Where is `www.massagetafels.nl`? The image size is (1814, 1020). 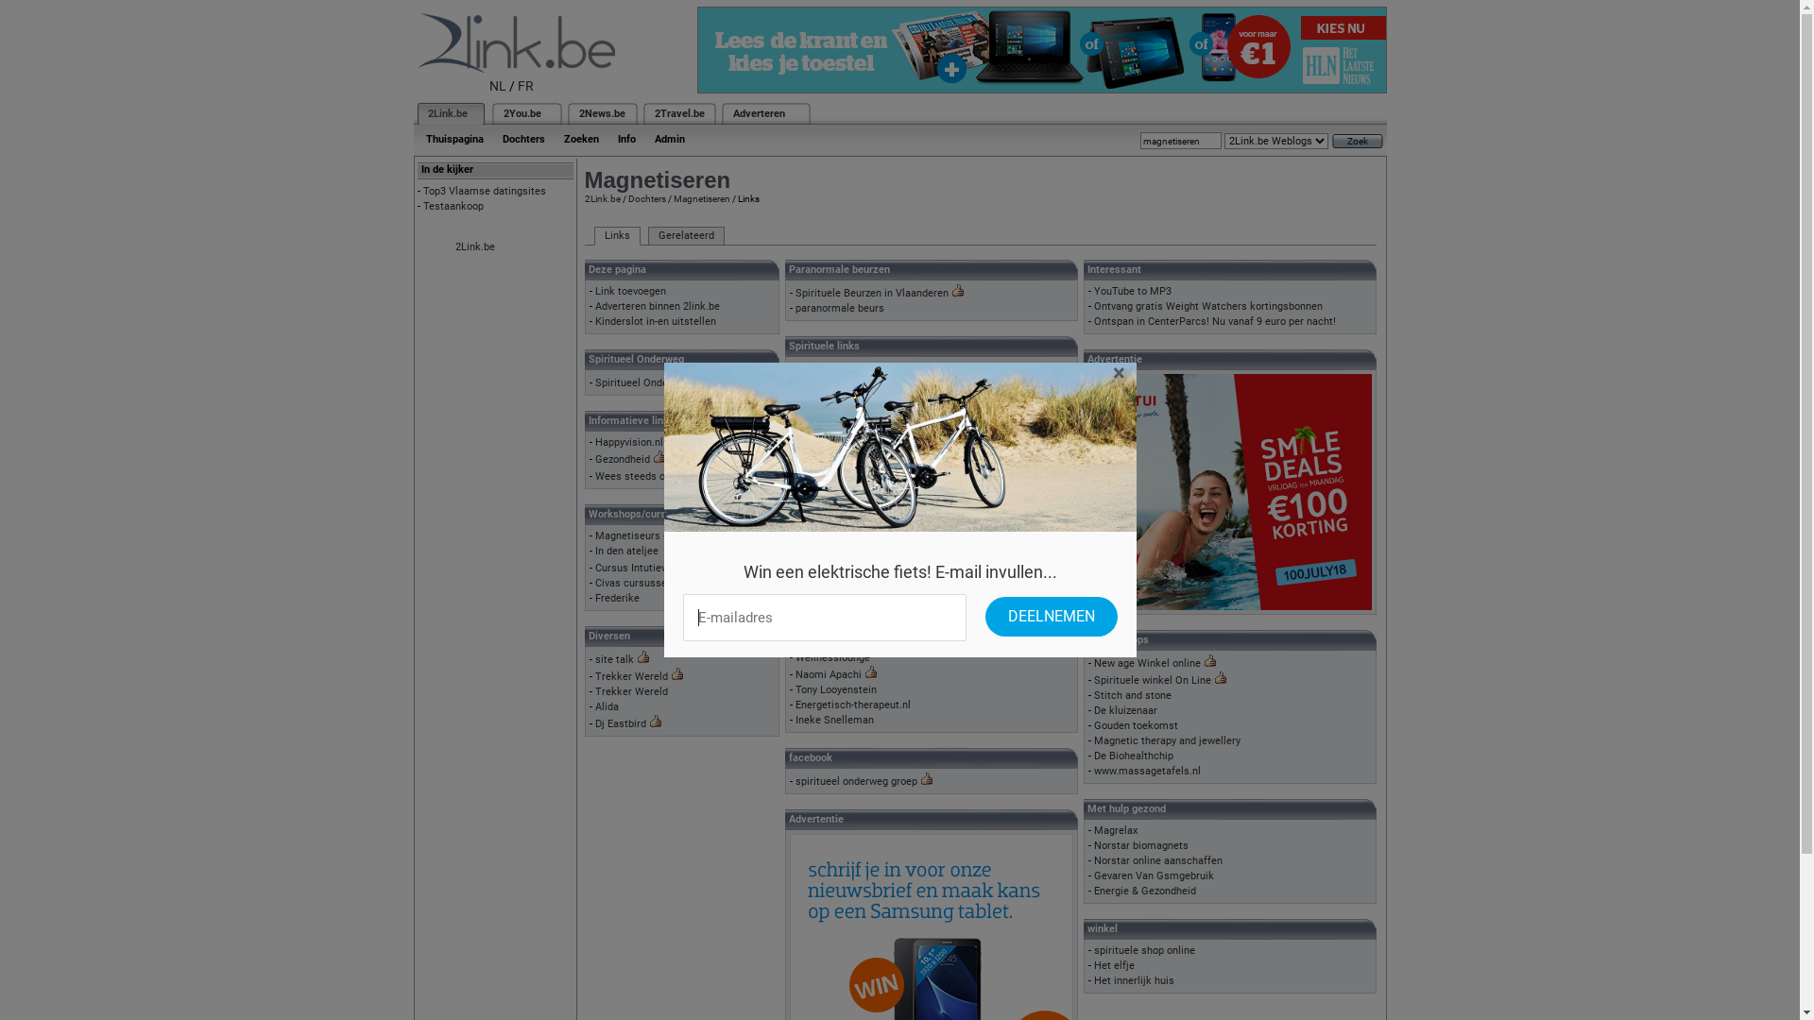
www.massagetafels.nl is located at coordinates (1147, 771).